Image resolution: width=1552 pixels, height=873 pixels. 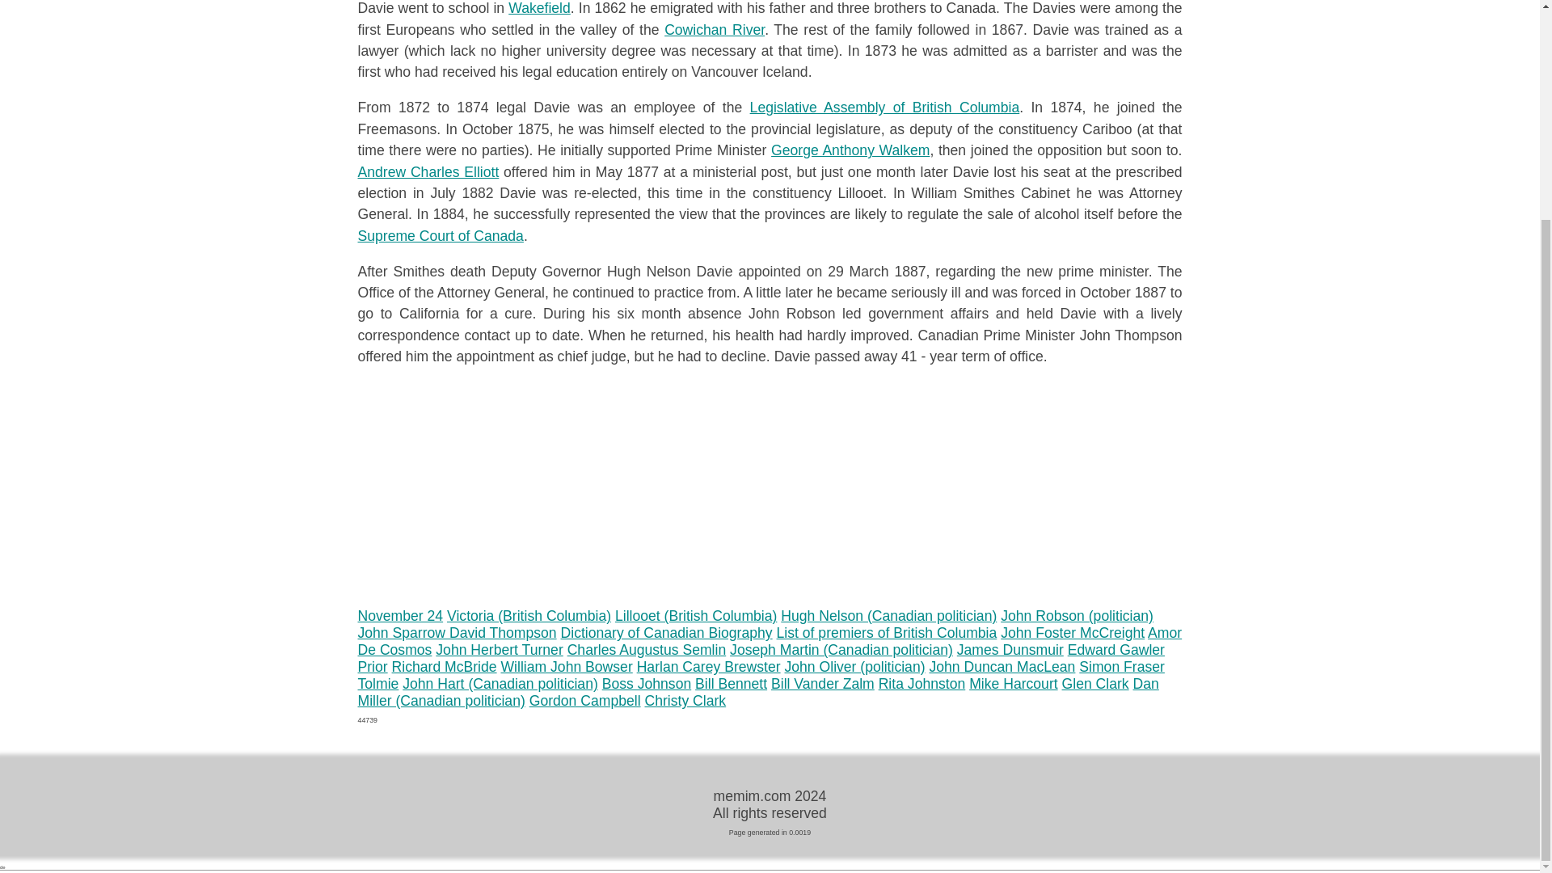 What do you see at coordinates (850, 150) in the screenshot?
I see `George Anthony Walkem` at bounding box center [850, 150].